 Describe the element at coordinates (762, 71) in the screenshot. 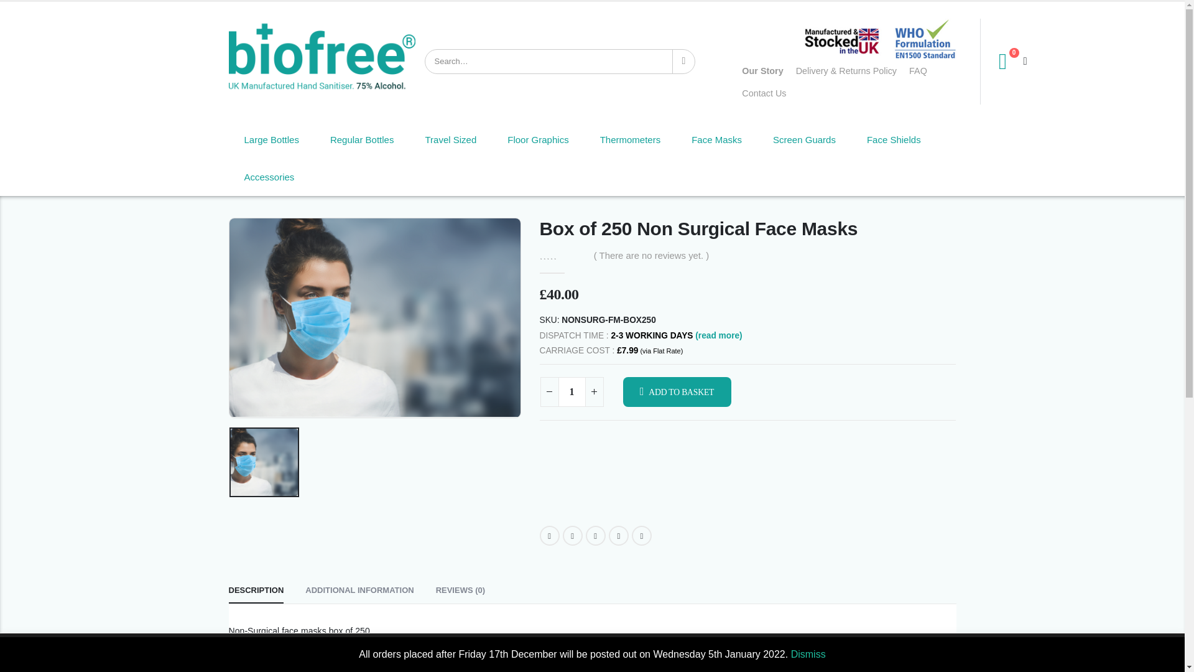

I see `Our Story` at that location.